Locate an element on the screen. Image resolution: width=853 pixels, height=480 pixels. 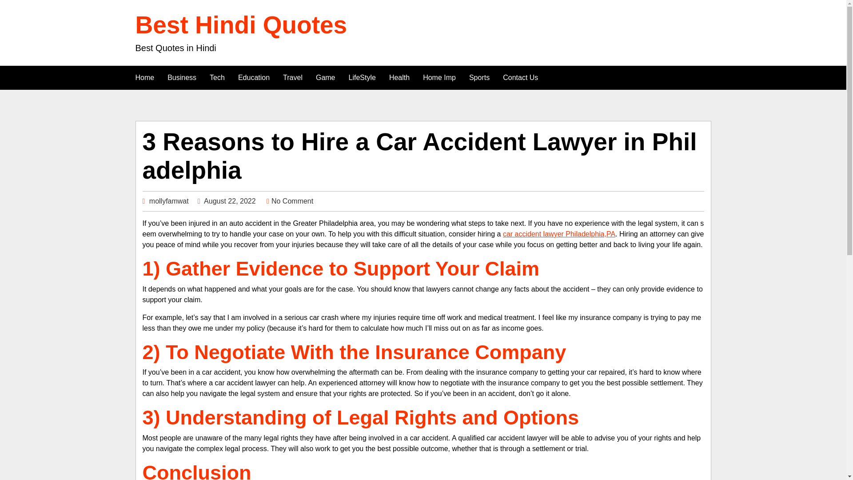
LifeStyle is located at coordinates (362, 77).